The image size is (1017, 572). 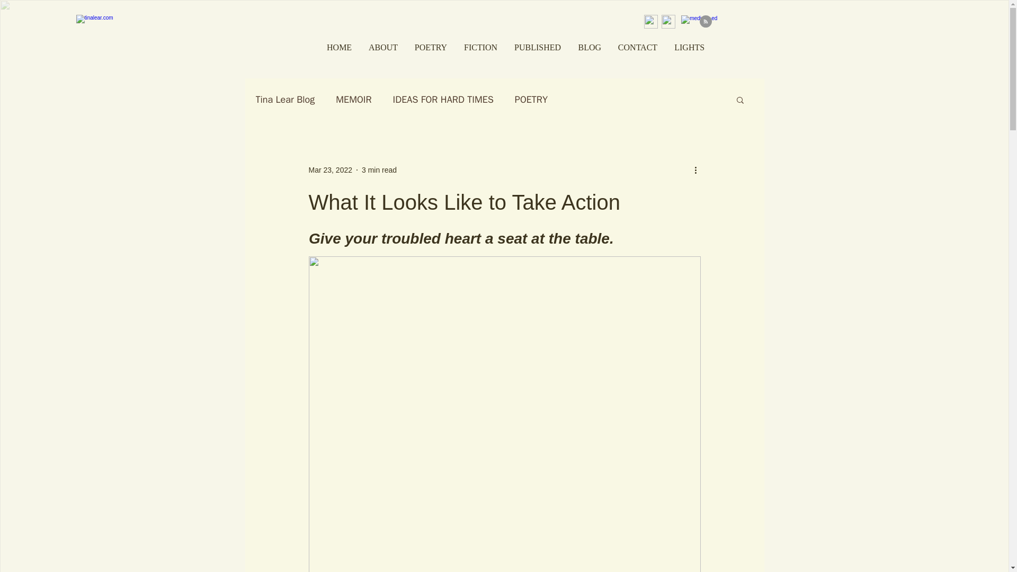 I want to click on 3 min read, so click(x=379, y=169).